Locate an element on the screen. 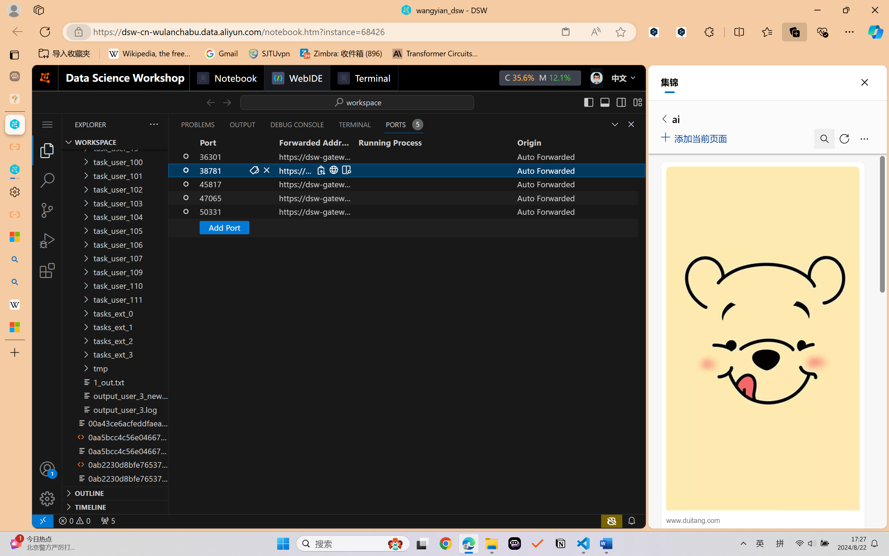 The width and height of the screenshot is (889, 556). Views and More Actions... is located at coordinates (153, 124).